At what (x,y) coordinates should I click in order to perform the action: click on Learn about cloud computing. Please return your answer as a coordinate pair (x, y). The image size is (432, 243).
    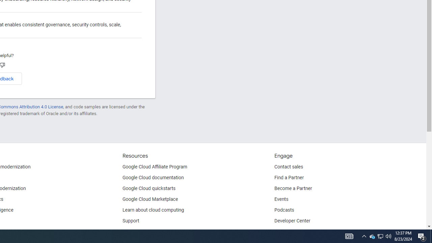
    Looking at the image, I should click on (153, 210).